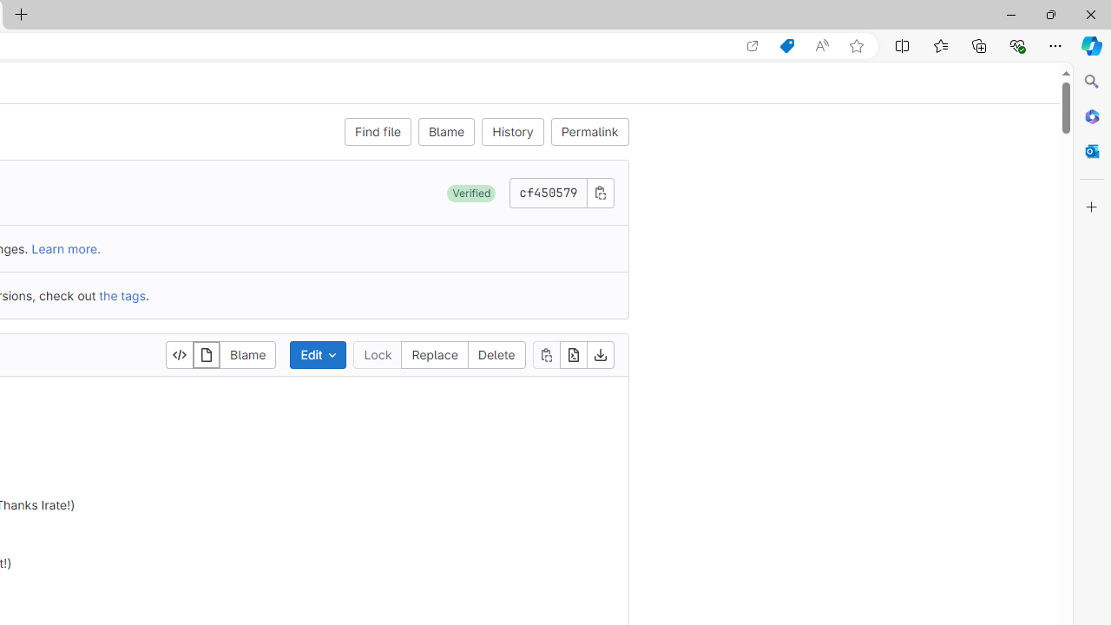 The height and width of the screenshot is (625, 1111). I want to click on Replace, so click(435, 354).